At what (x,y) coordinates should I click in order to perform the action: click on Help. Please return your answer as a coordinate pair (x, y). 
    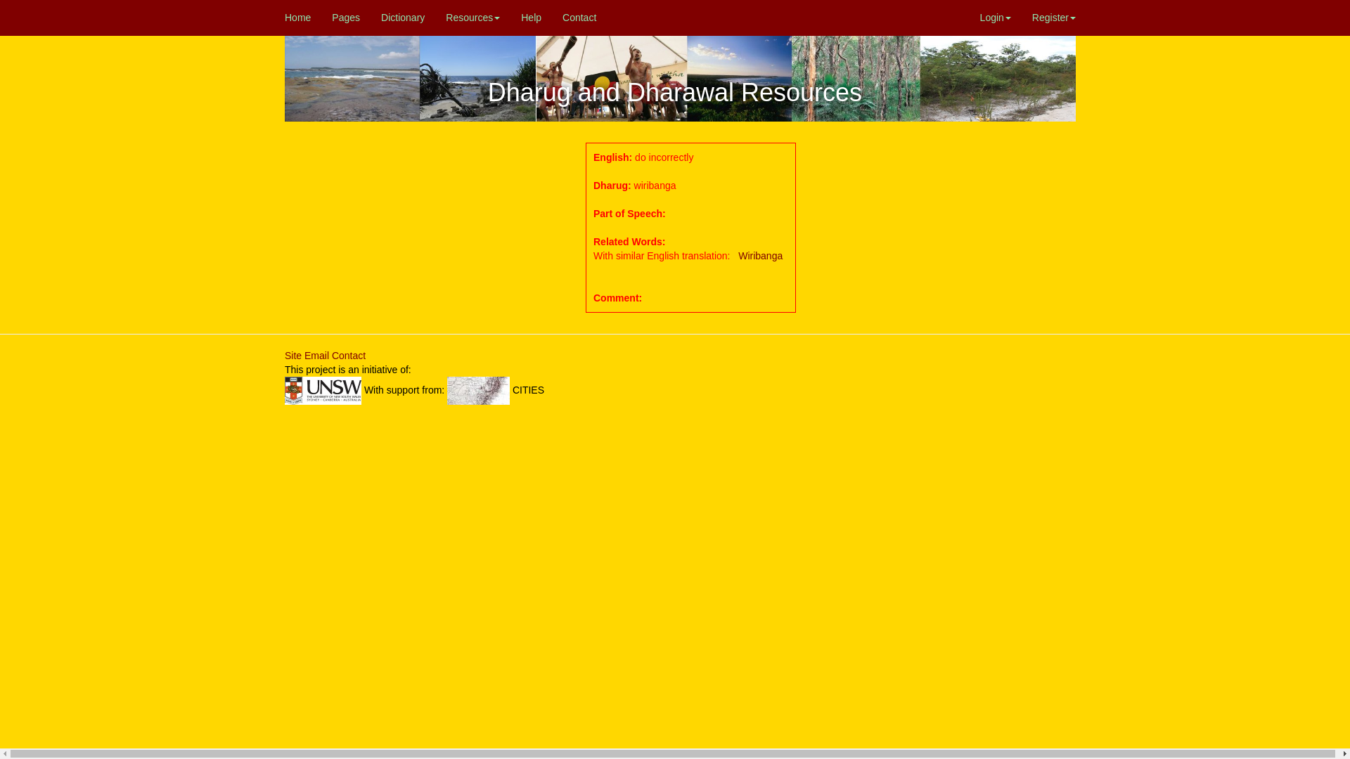
    Looking at the image, I should click on (532, 18).